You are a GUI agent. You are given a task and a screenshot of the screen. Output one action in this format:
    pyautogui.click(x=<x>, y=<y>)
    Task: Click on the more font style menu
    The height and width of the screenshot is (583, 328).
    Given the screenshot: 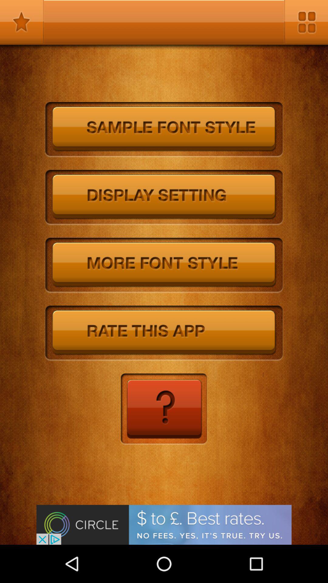 What is the action you would take?
    pyautogui.click(x=164, y=265)
    